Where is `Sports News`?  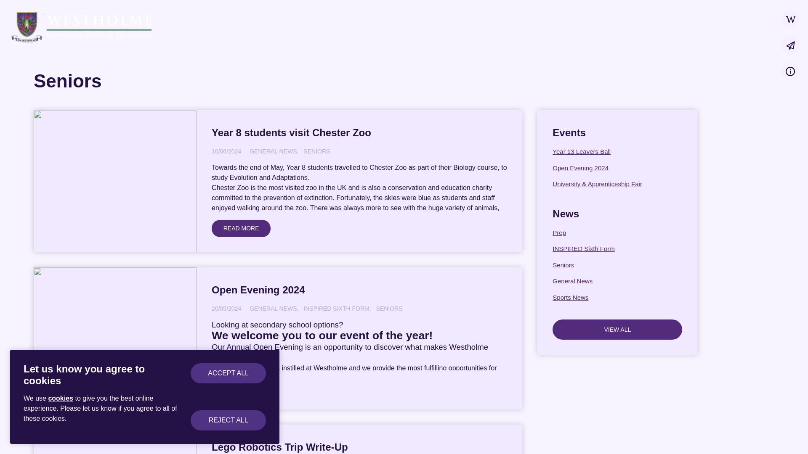
Sports News is located at coordinates (617, 297).